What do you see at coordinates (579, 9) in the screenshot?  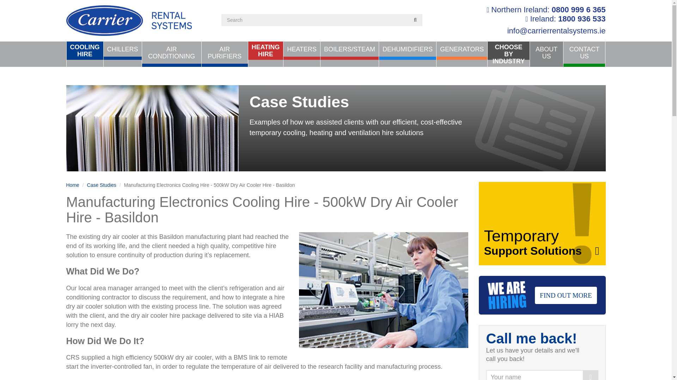 I see `1800 936 533` at bounding box center [579, 9].